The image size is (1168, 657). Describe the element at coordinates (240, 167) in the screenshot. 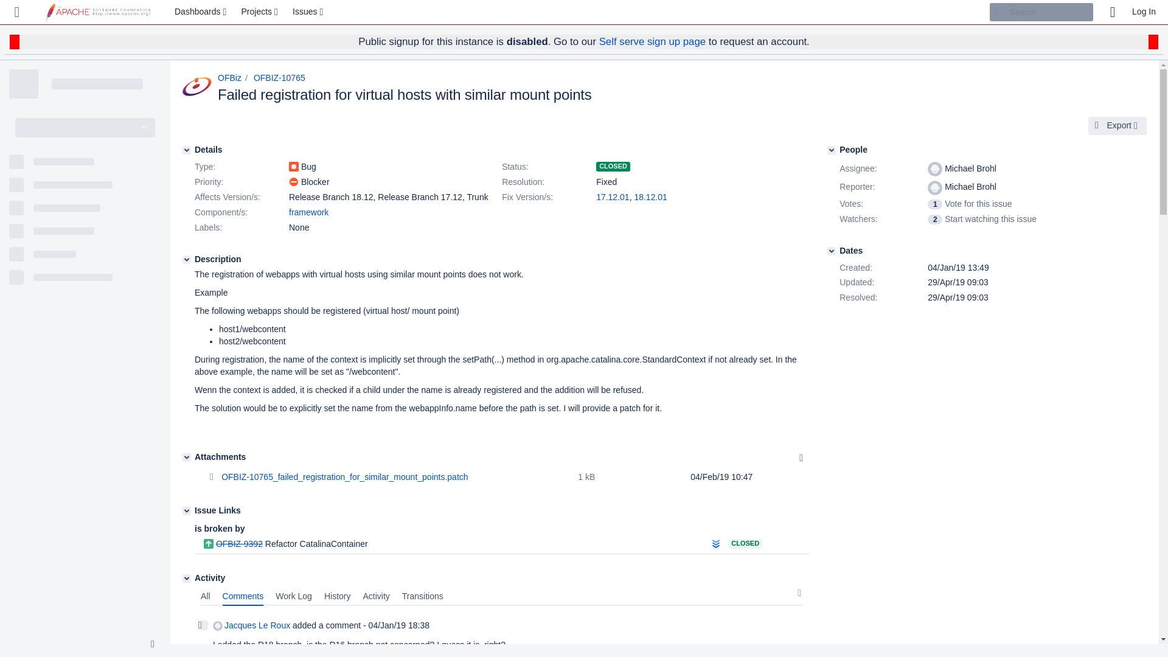

I see `Type` at that location.